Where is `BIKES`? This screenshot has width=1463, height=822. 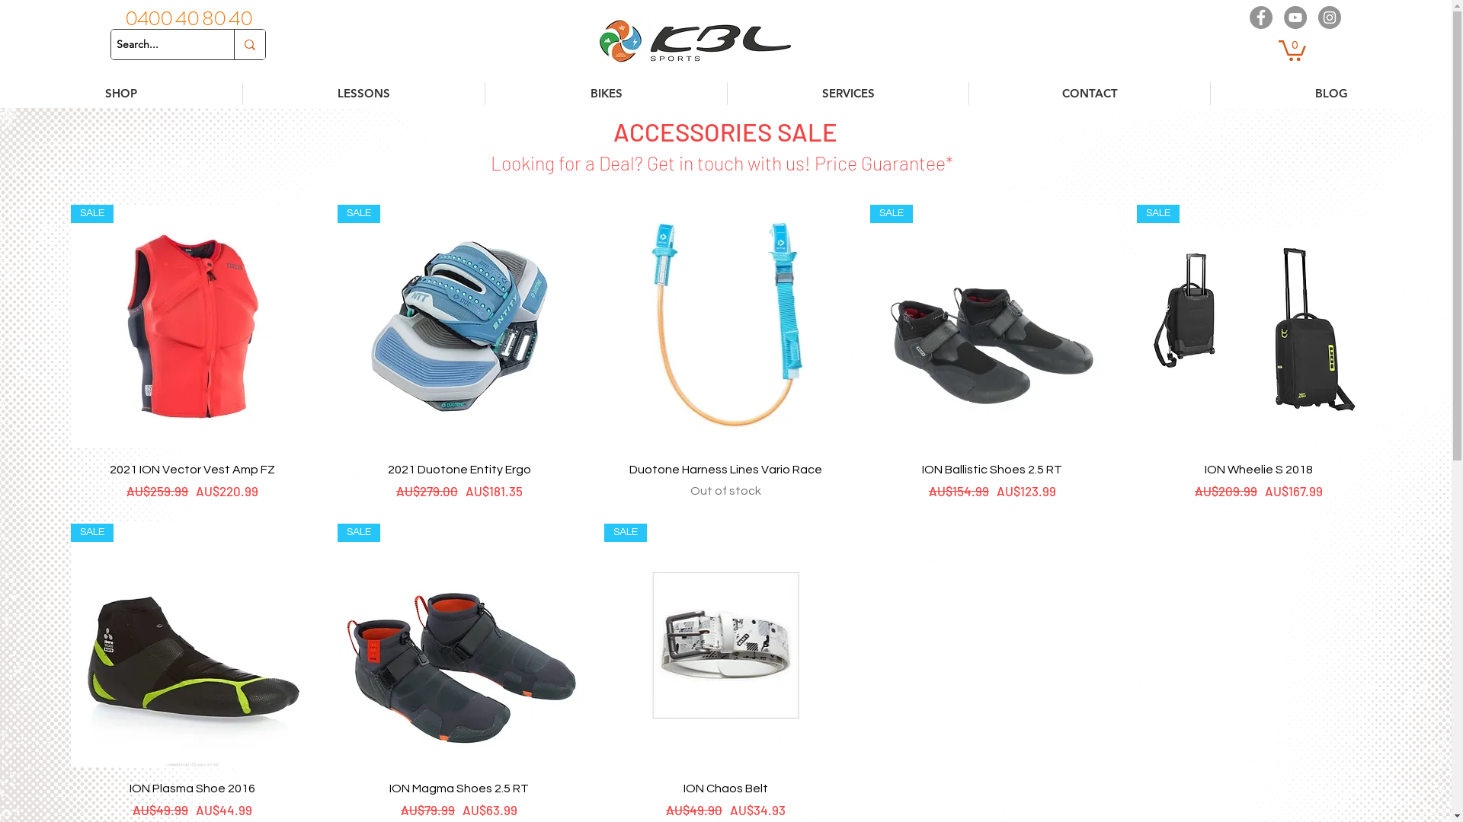 BIKES is located at coordinates (607, 94).